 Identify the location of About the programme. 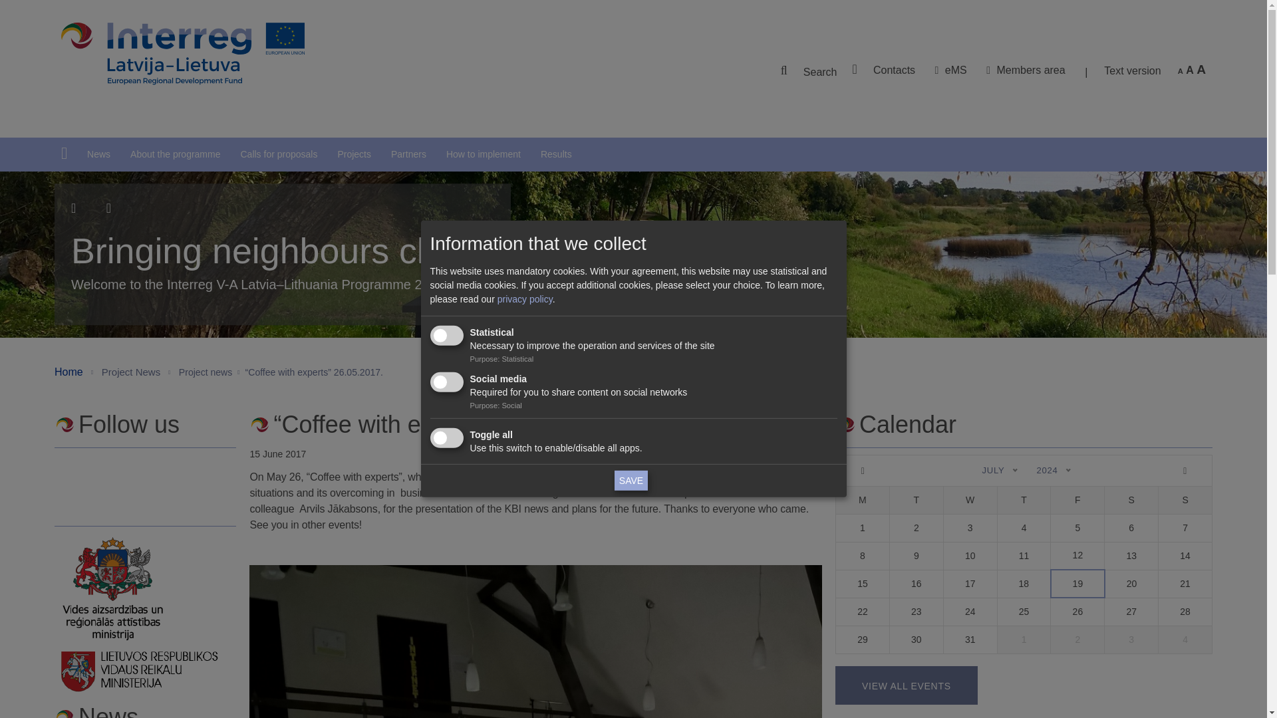
(174, 154).